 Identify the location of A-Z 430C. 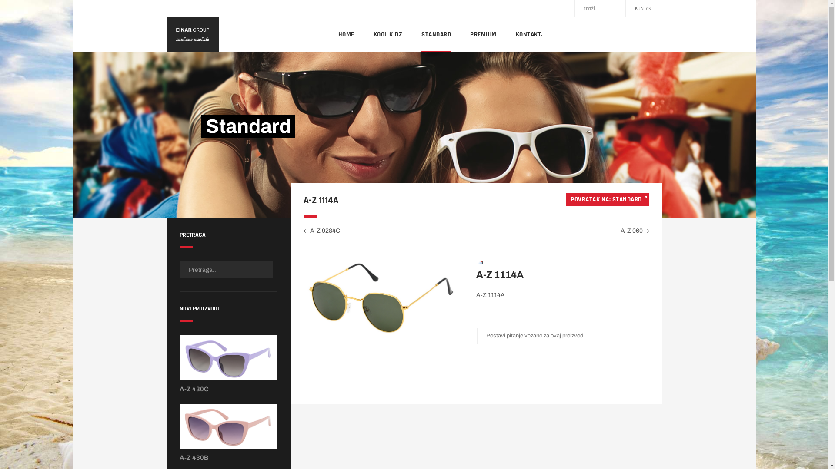
(194, 389).